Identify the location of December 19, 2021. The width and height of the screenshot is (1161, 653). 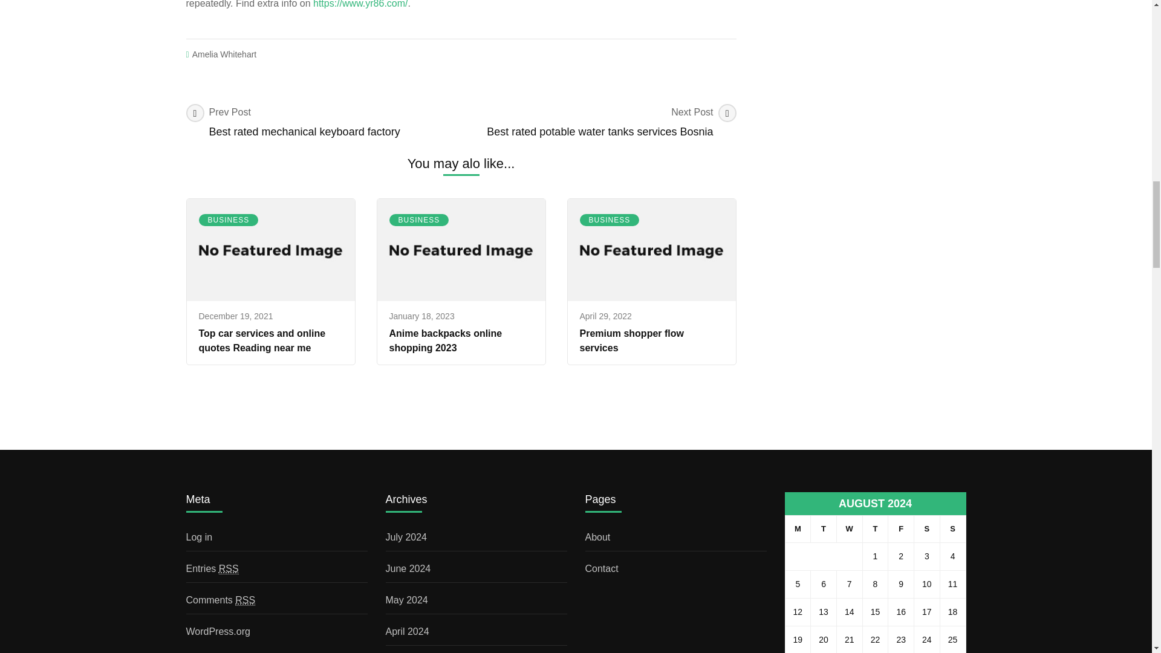
(952, 529).